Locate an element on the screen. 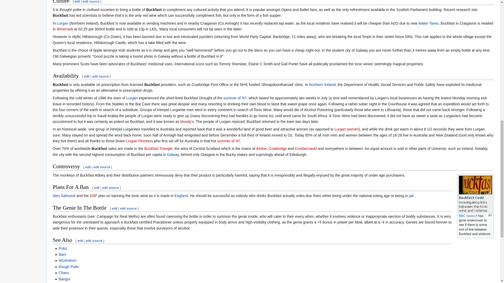  Lurgan is located at coordinates (62, 23).